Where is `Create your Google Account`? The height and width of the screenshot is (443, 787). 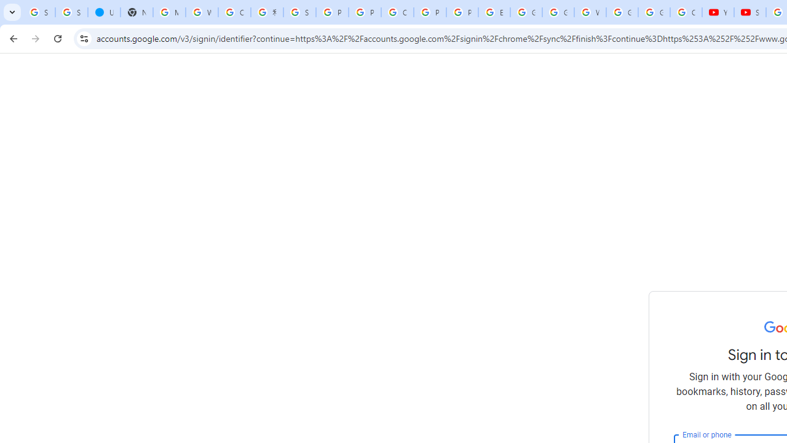
Create your Google Account is located at coordinates (397, 12).